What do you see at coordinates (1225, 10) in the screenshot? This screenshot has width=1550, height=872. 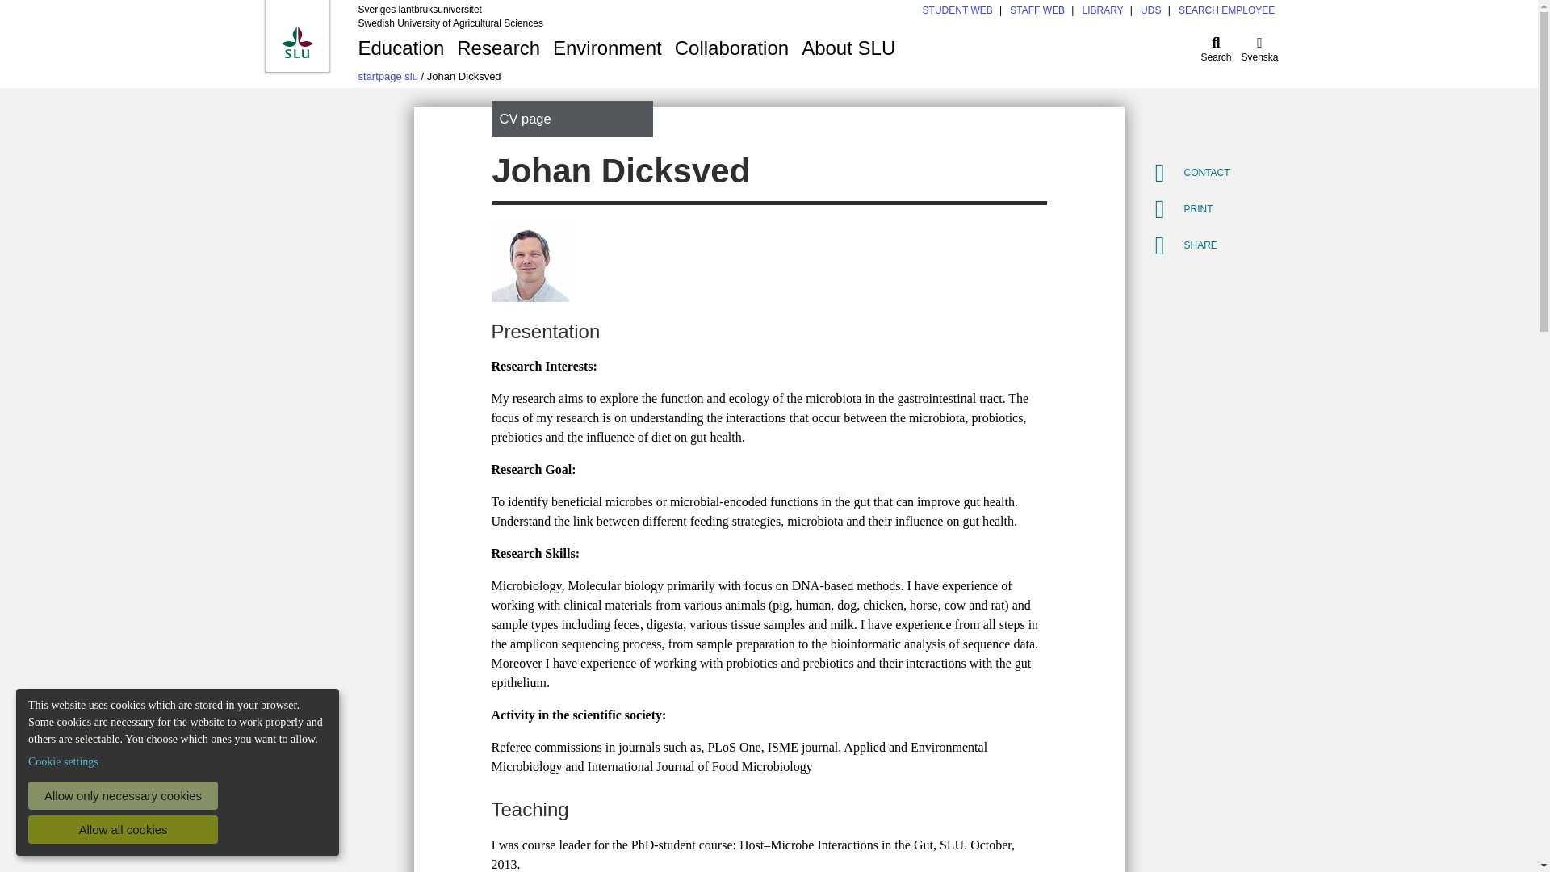 I see `SEARCH EMPLOYEE` at bounding box center [1225, 10].